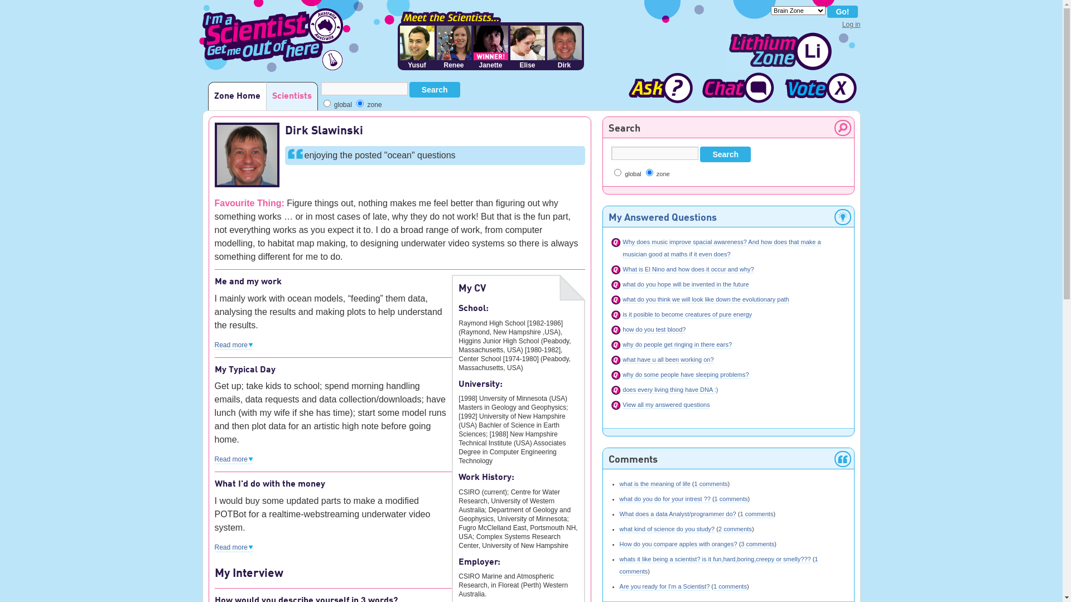 This screenshot has width=1071, height=602. What do you see at coordinates (237, 96) in the screenshot?
I see `Zone Home` at bounding box center [237, 96].